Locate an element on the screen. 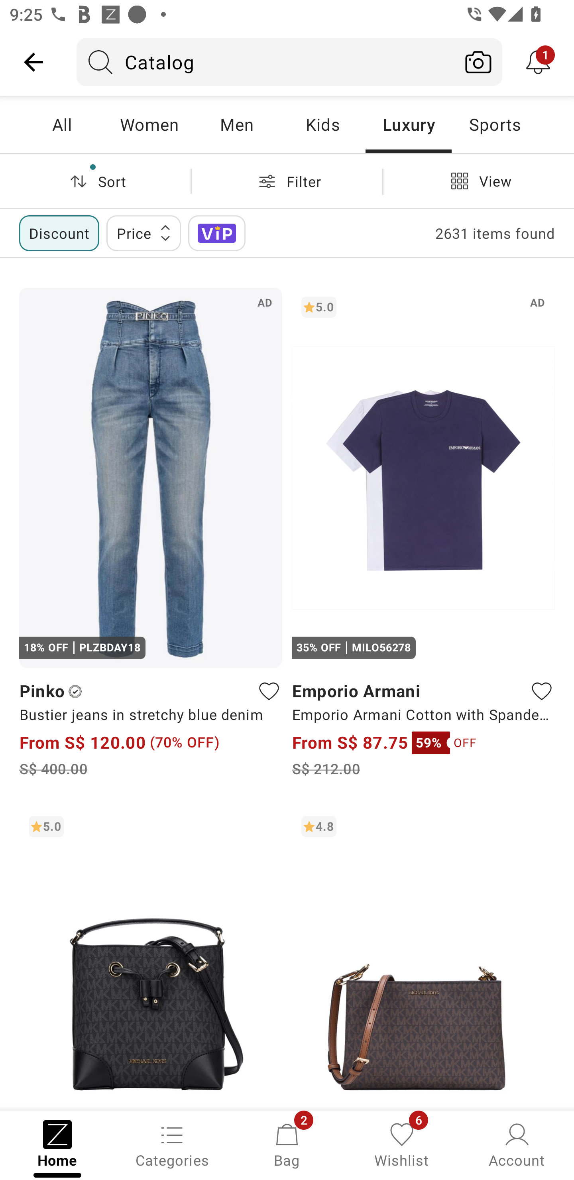  Catalog is located at coordinates (265, 62).